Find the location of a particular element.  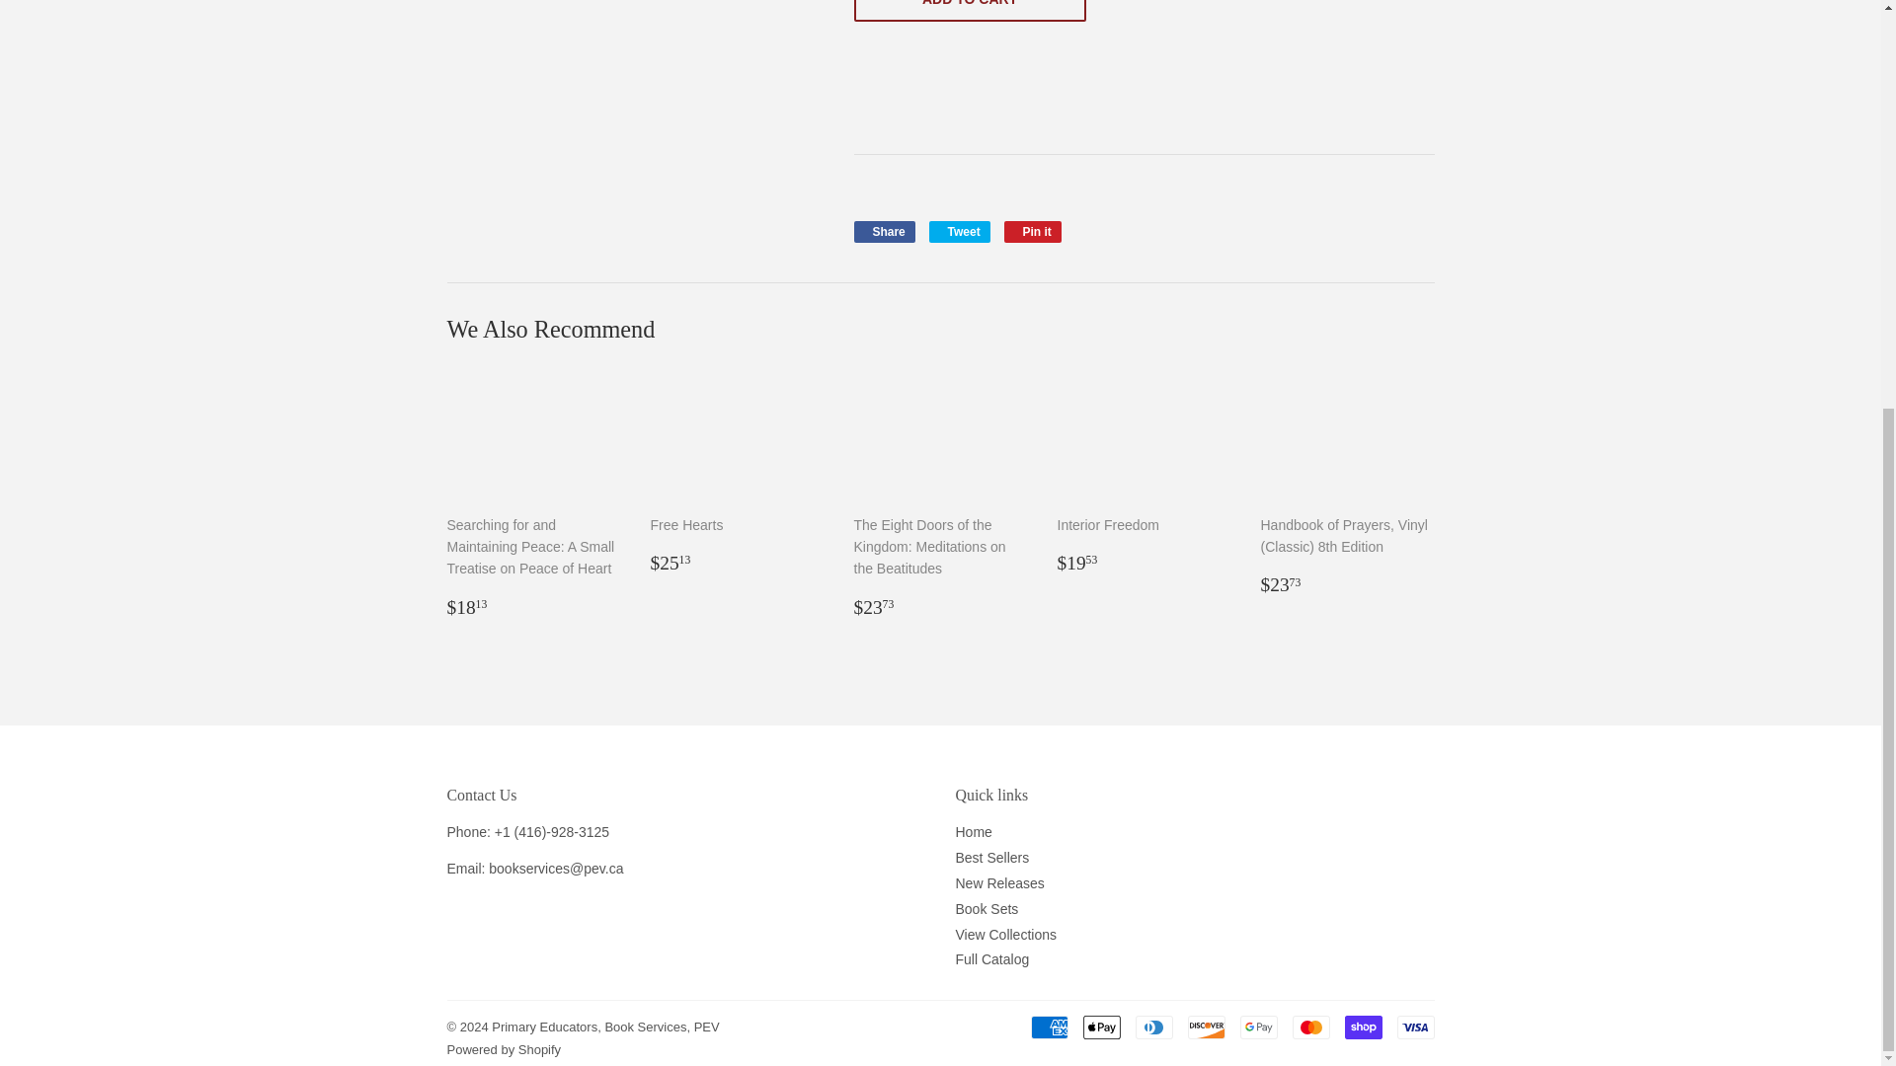

Google Pay is located at coordinates (1258, 1028).